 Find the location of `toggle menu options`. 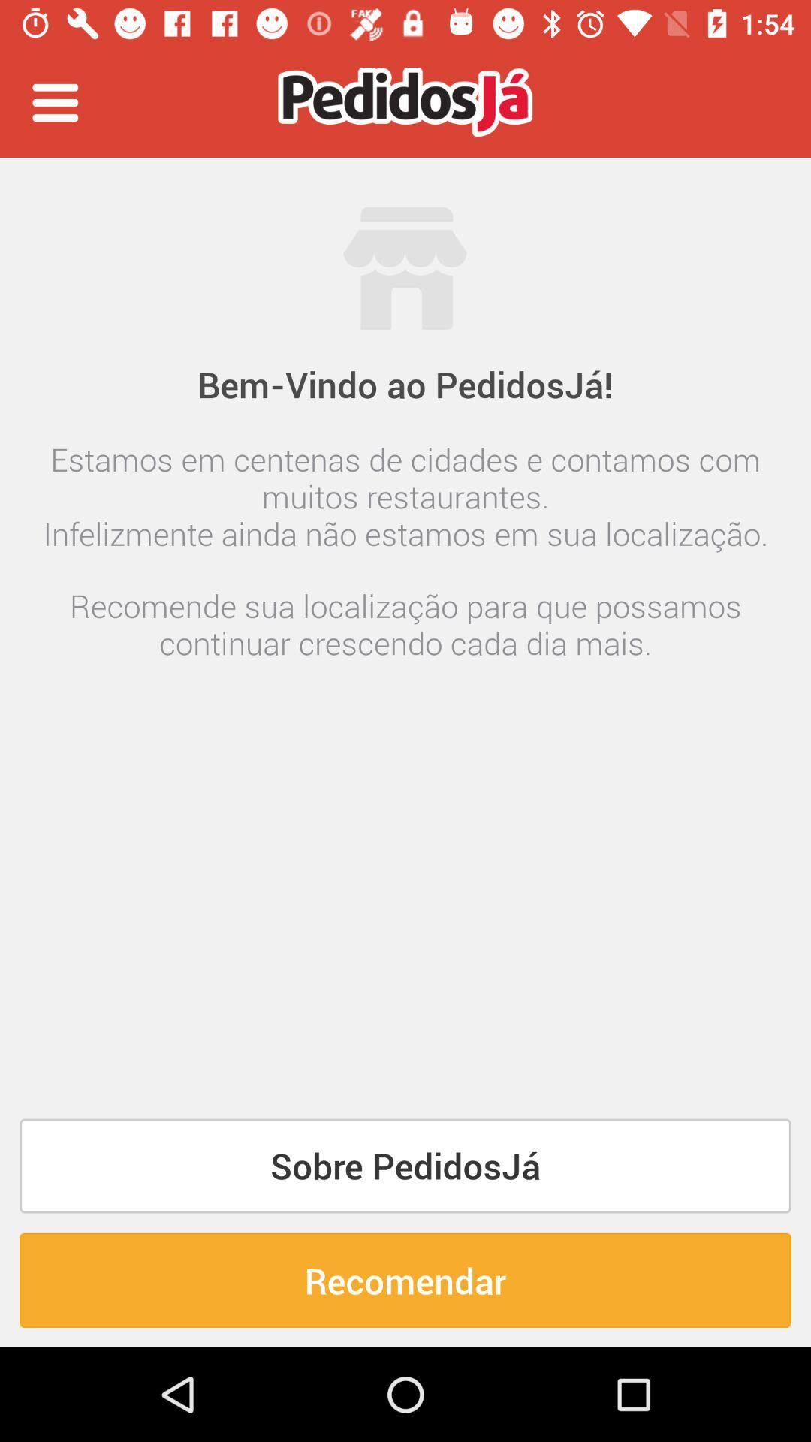

toggle menu options is located at coordinates (56, 102).